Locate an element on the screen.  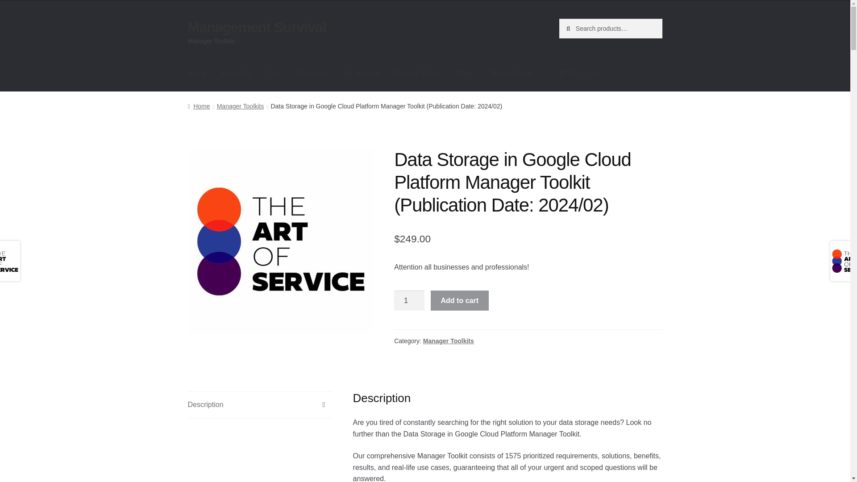
Manager Toolkits is located at coordinates (240, 106).